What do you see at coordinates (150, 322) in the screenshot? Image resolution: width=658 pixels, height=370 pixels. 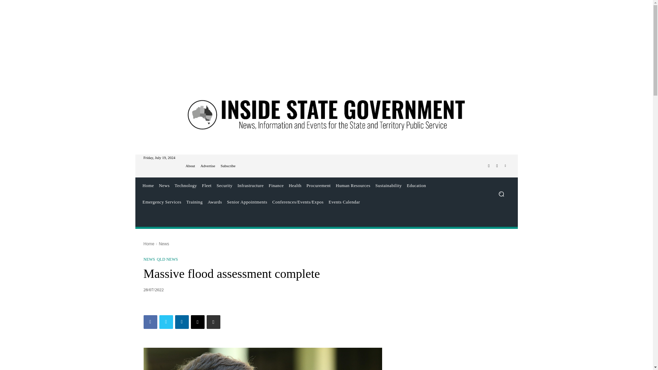 I see `Facebook` at bounding box center [150, 322].